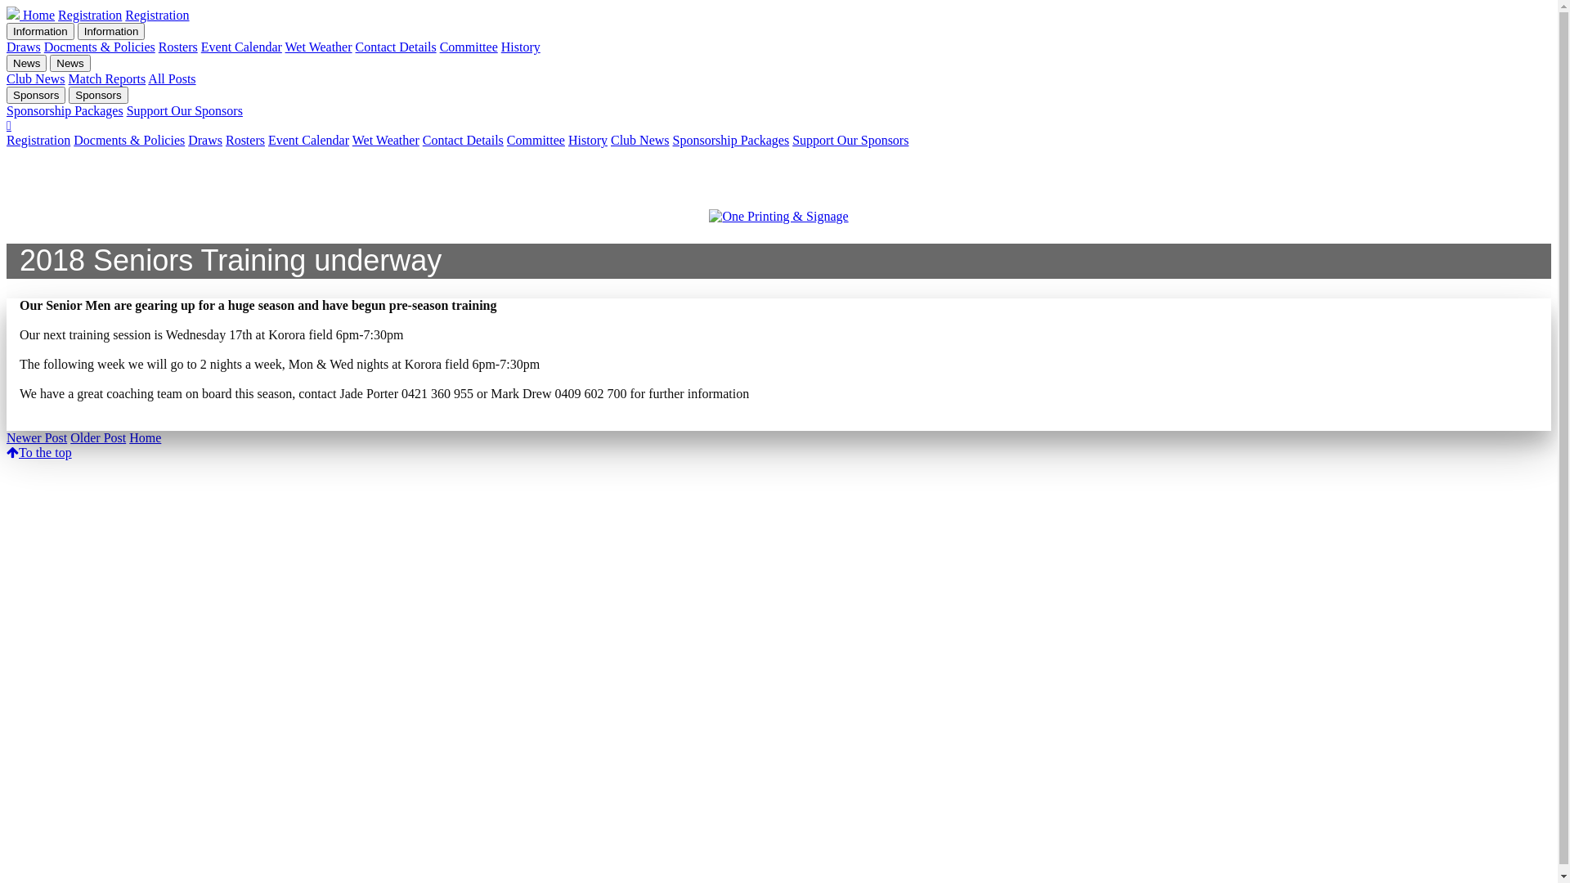 The height and width of the screenshot is (883, 1570). Describe the element at coordinates (521, 47) in the screenshot. I see `History` at that location.